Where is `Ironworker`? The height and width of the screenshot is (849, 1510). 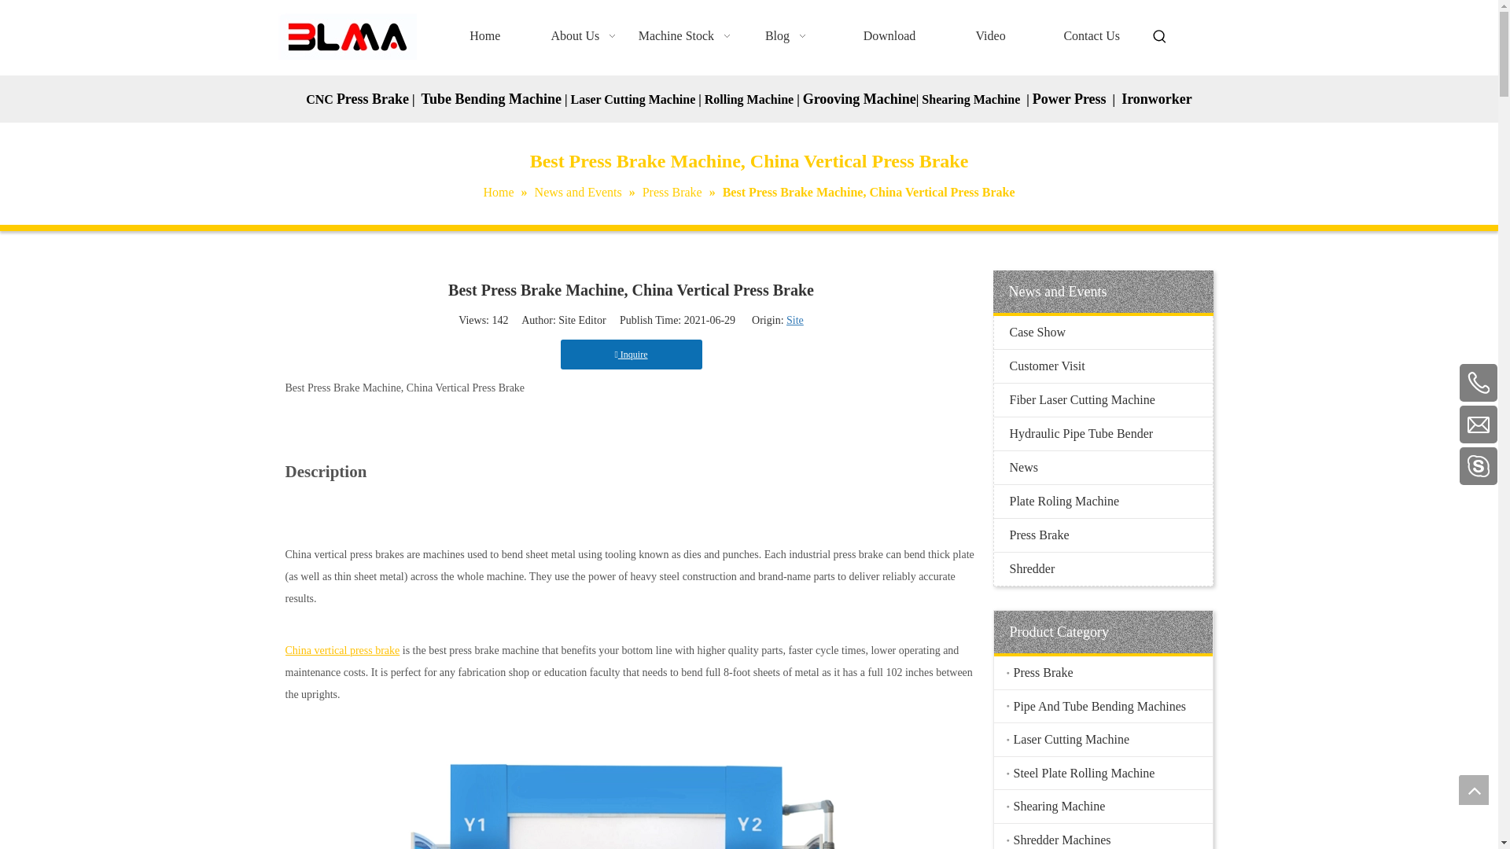
Ironworker is located at coordinates (1157, 99).